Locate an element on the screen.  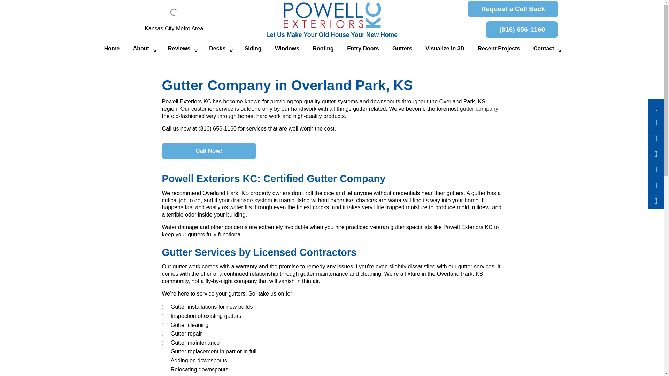
Learn more about gutter company is located at coordinates (479, 109).